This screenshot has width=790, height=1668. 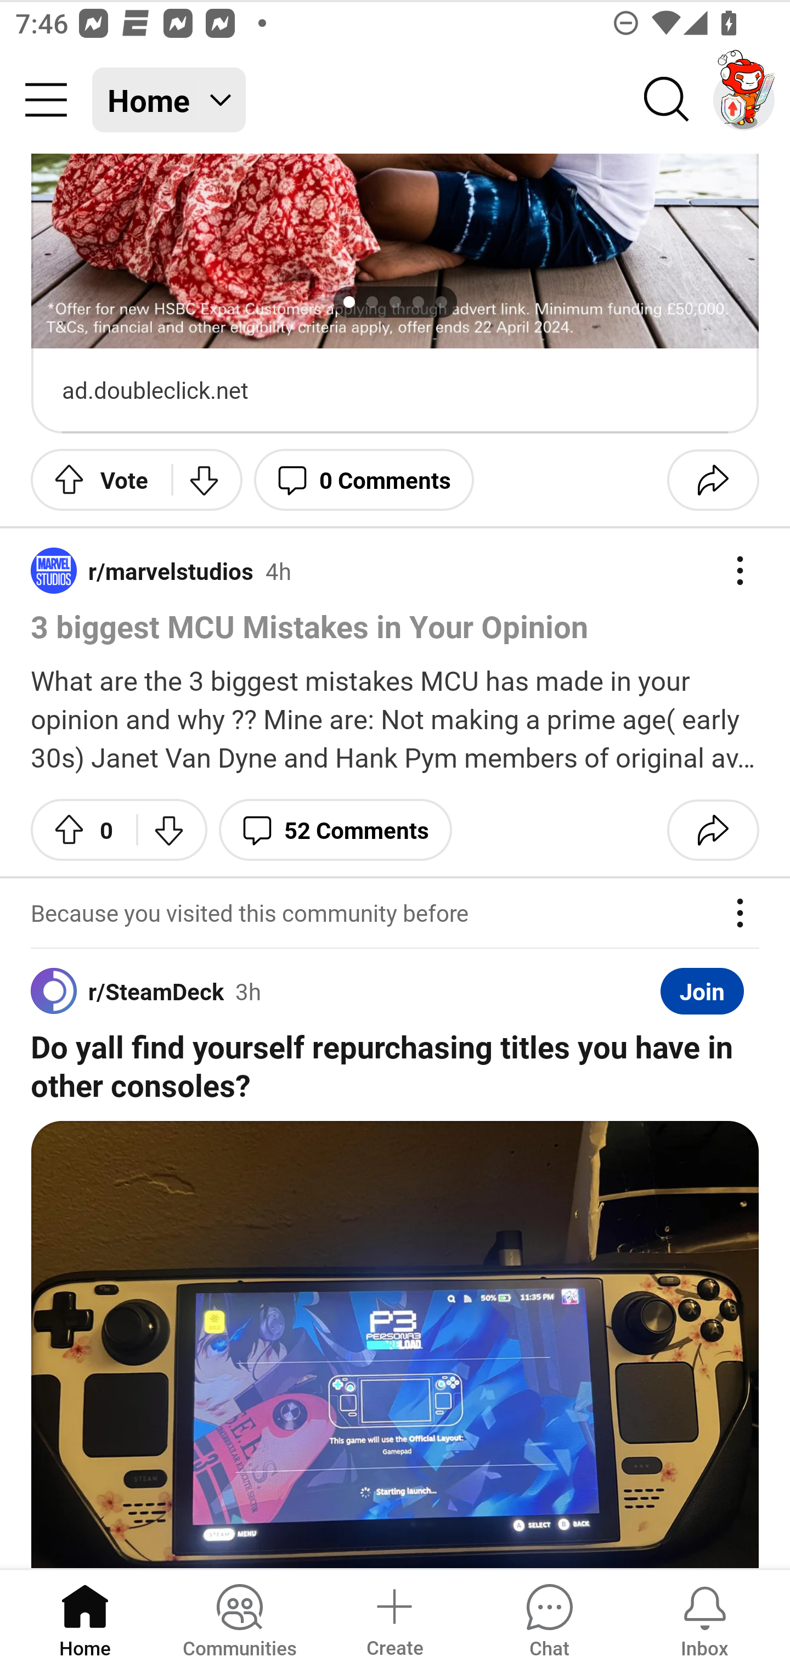 I want to click on Search, so click(x=667, y=100).